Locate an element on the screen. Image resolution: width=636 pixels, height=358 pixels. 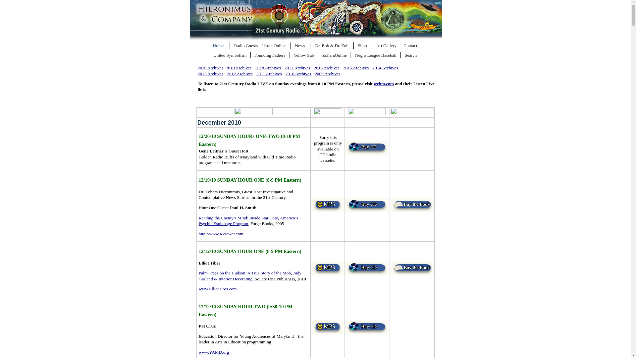
www.YAMD.org is located at coordinates (214, 352).